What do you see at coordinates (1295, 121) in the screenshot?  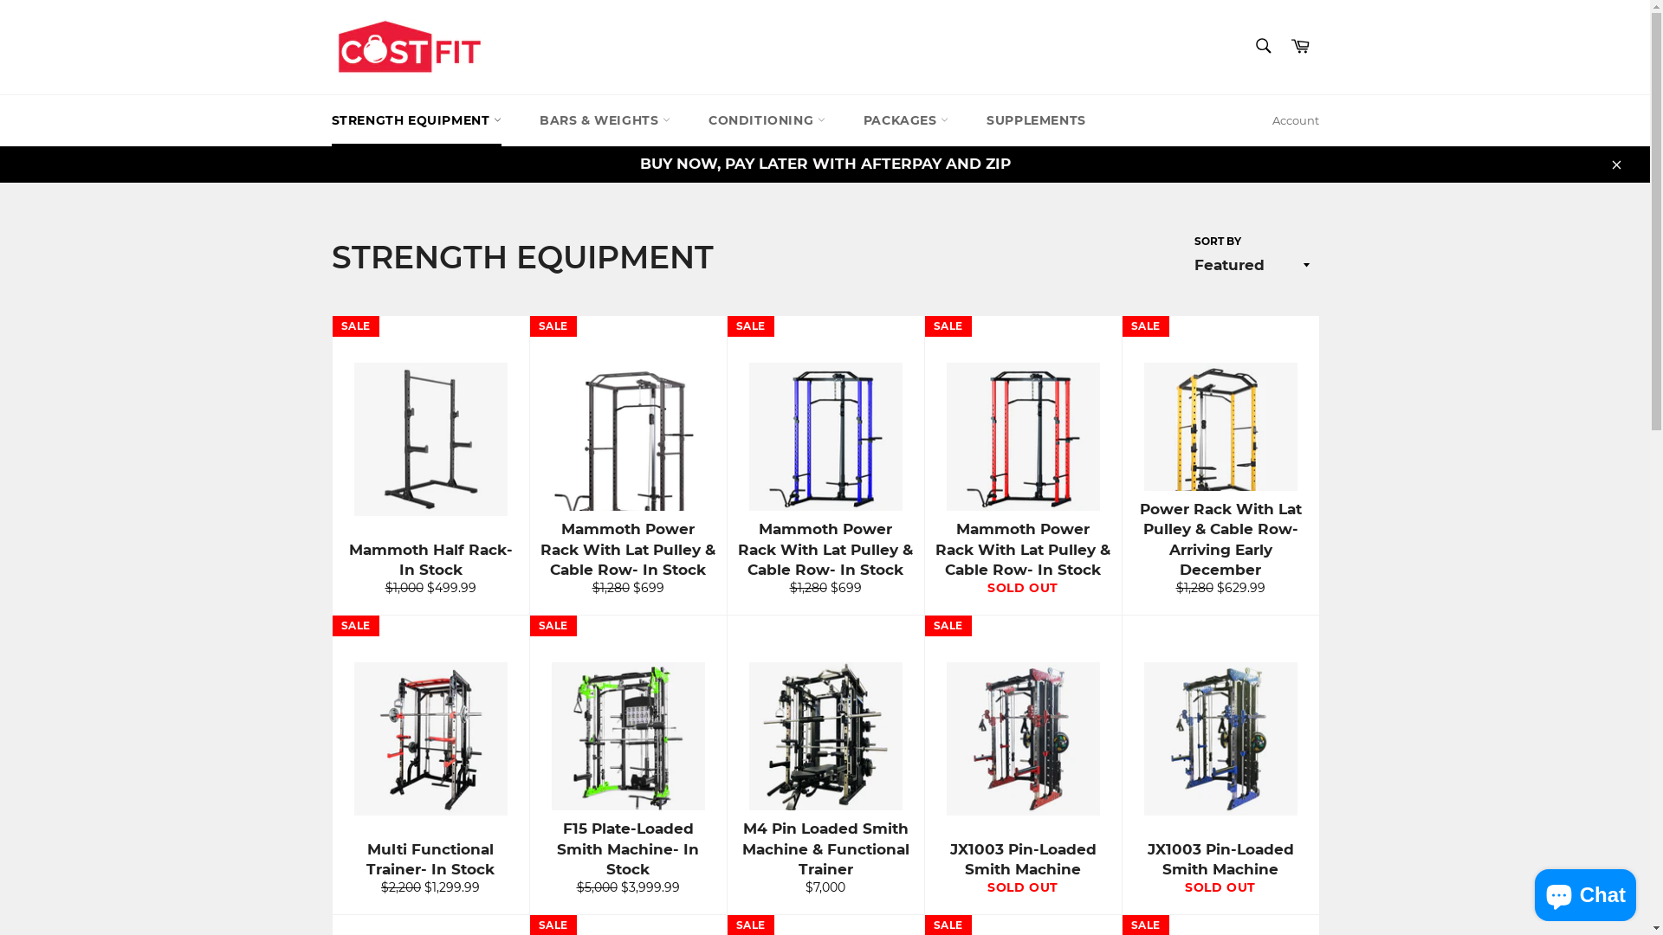 I see `Account` at bounding box center [1295, 121].